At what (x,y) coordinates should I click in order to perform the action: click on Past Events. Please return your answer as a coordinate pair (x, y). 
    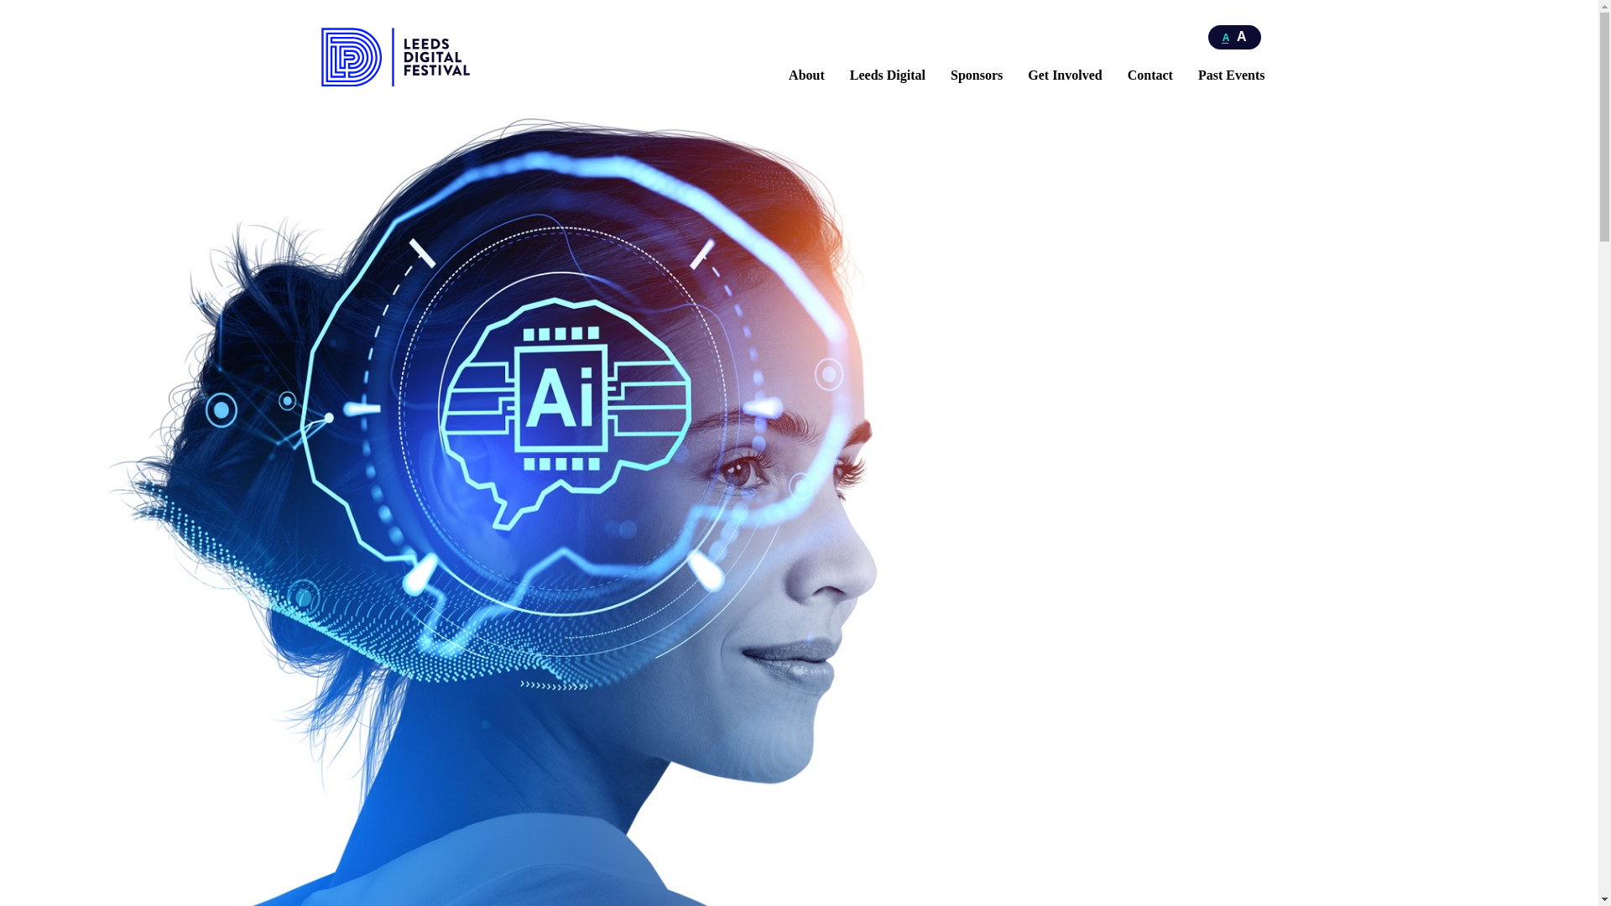
    Looking at the image, I should click on (1232, 75).